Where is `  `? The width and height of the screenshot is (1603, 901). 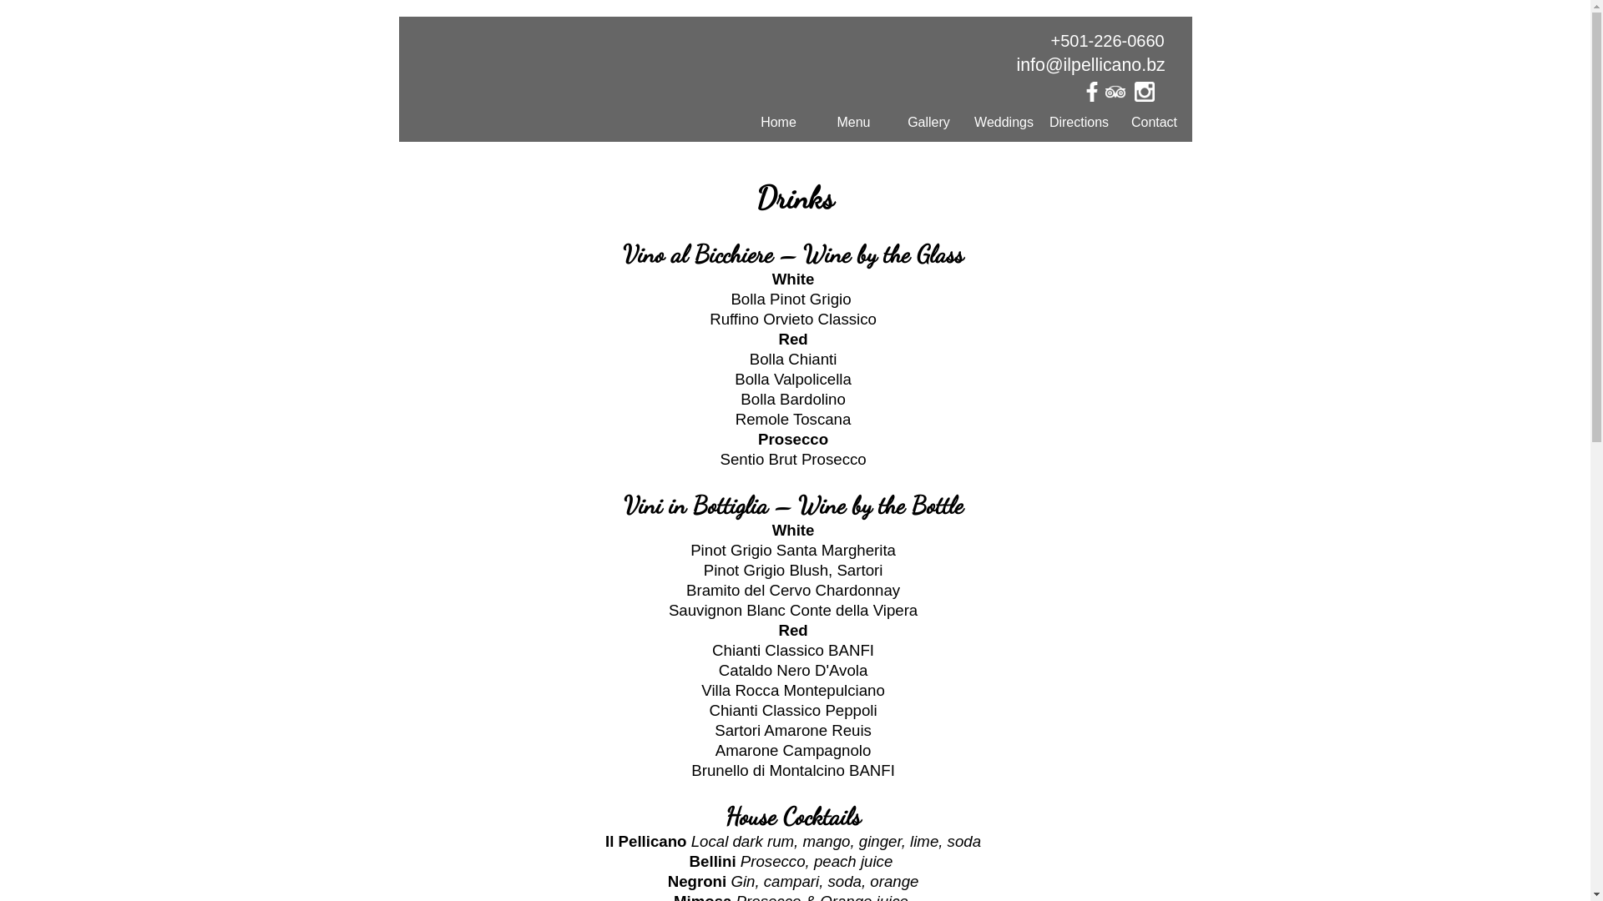
   is located at coordinates (1120, 96).